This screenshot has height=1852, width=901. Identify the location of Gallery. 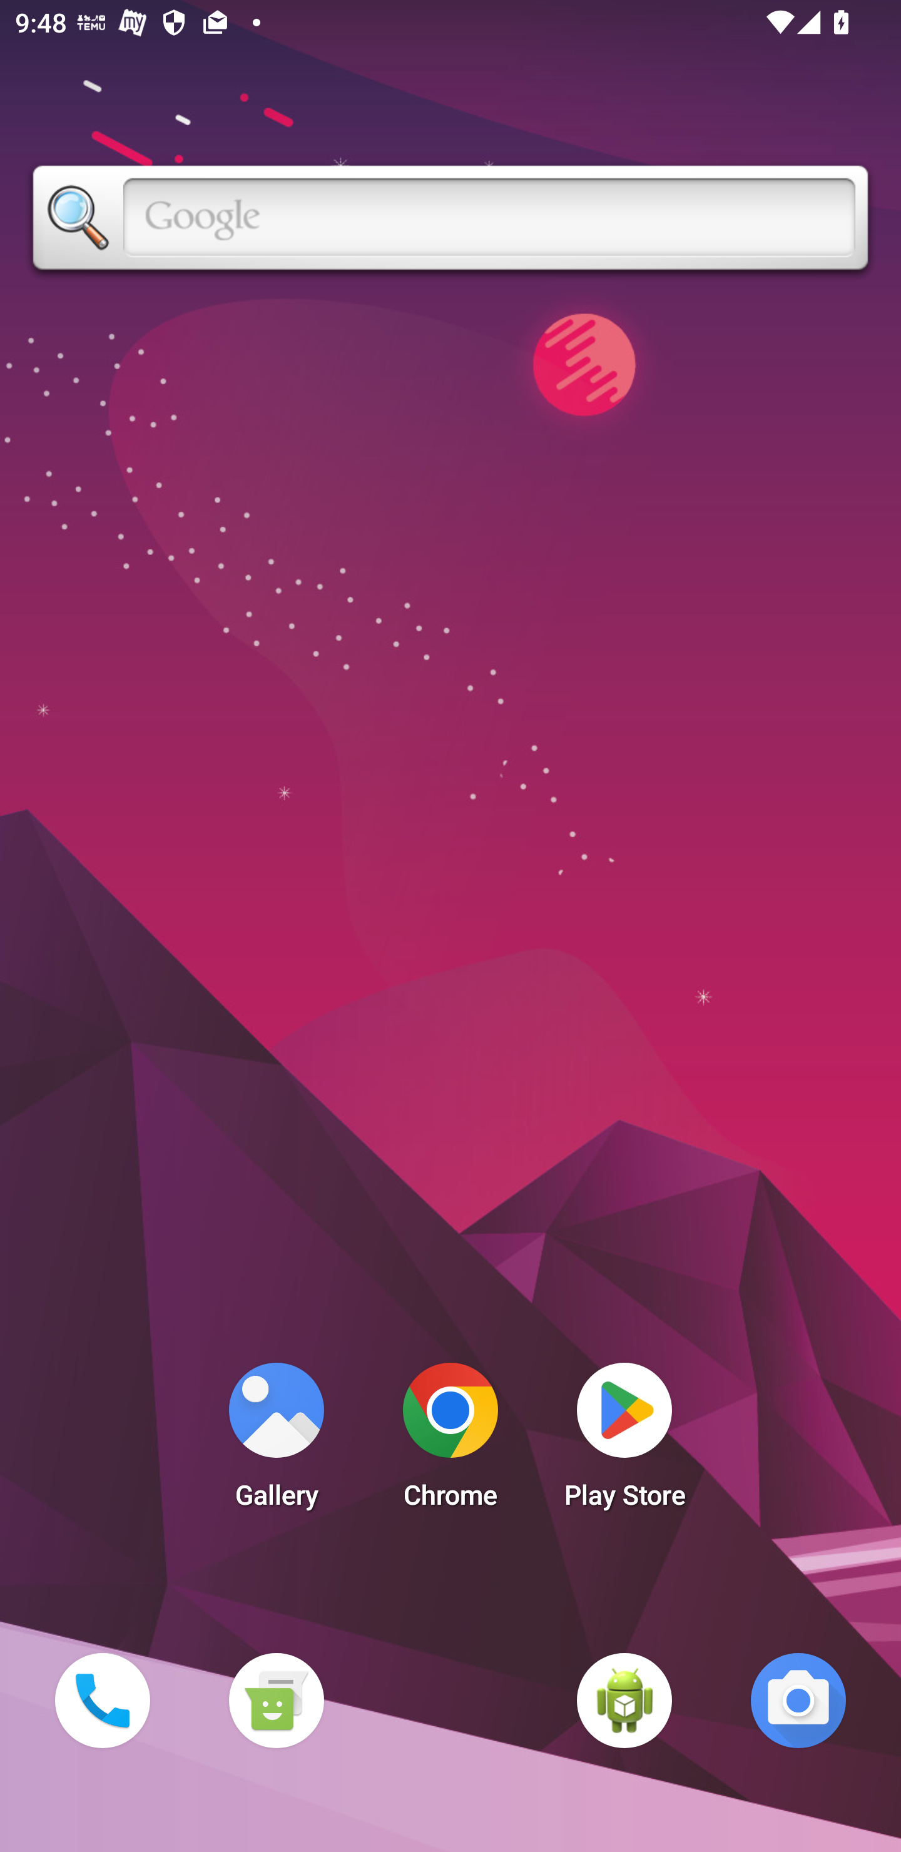
(276, 1442).